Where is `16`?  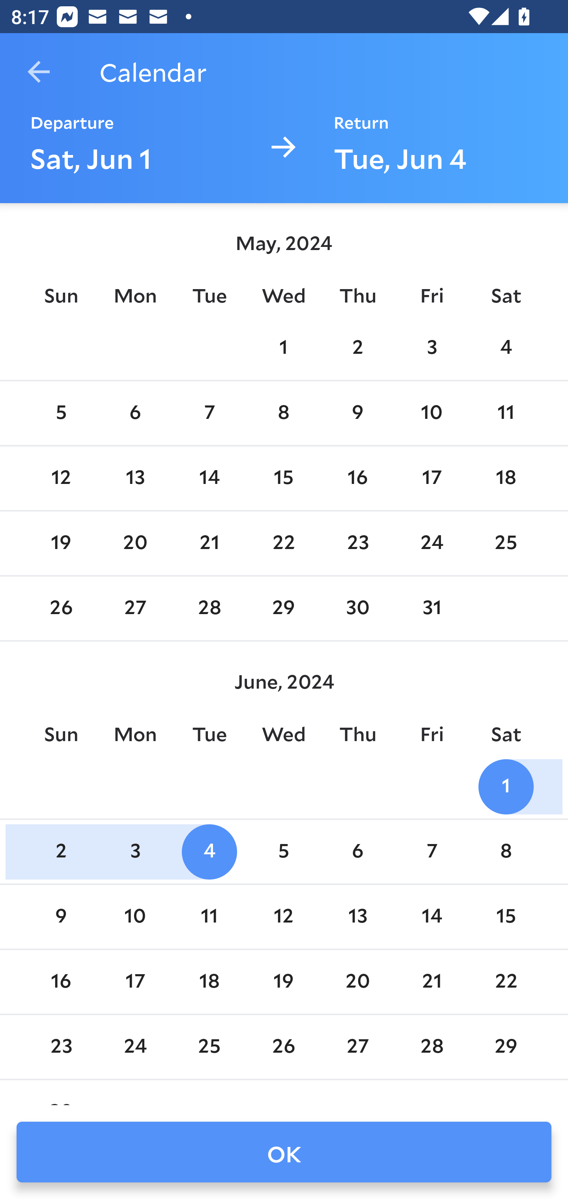
16 is located at coordinates (61, 982).